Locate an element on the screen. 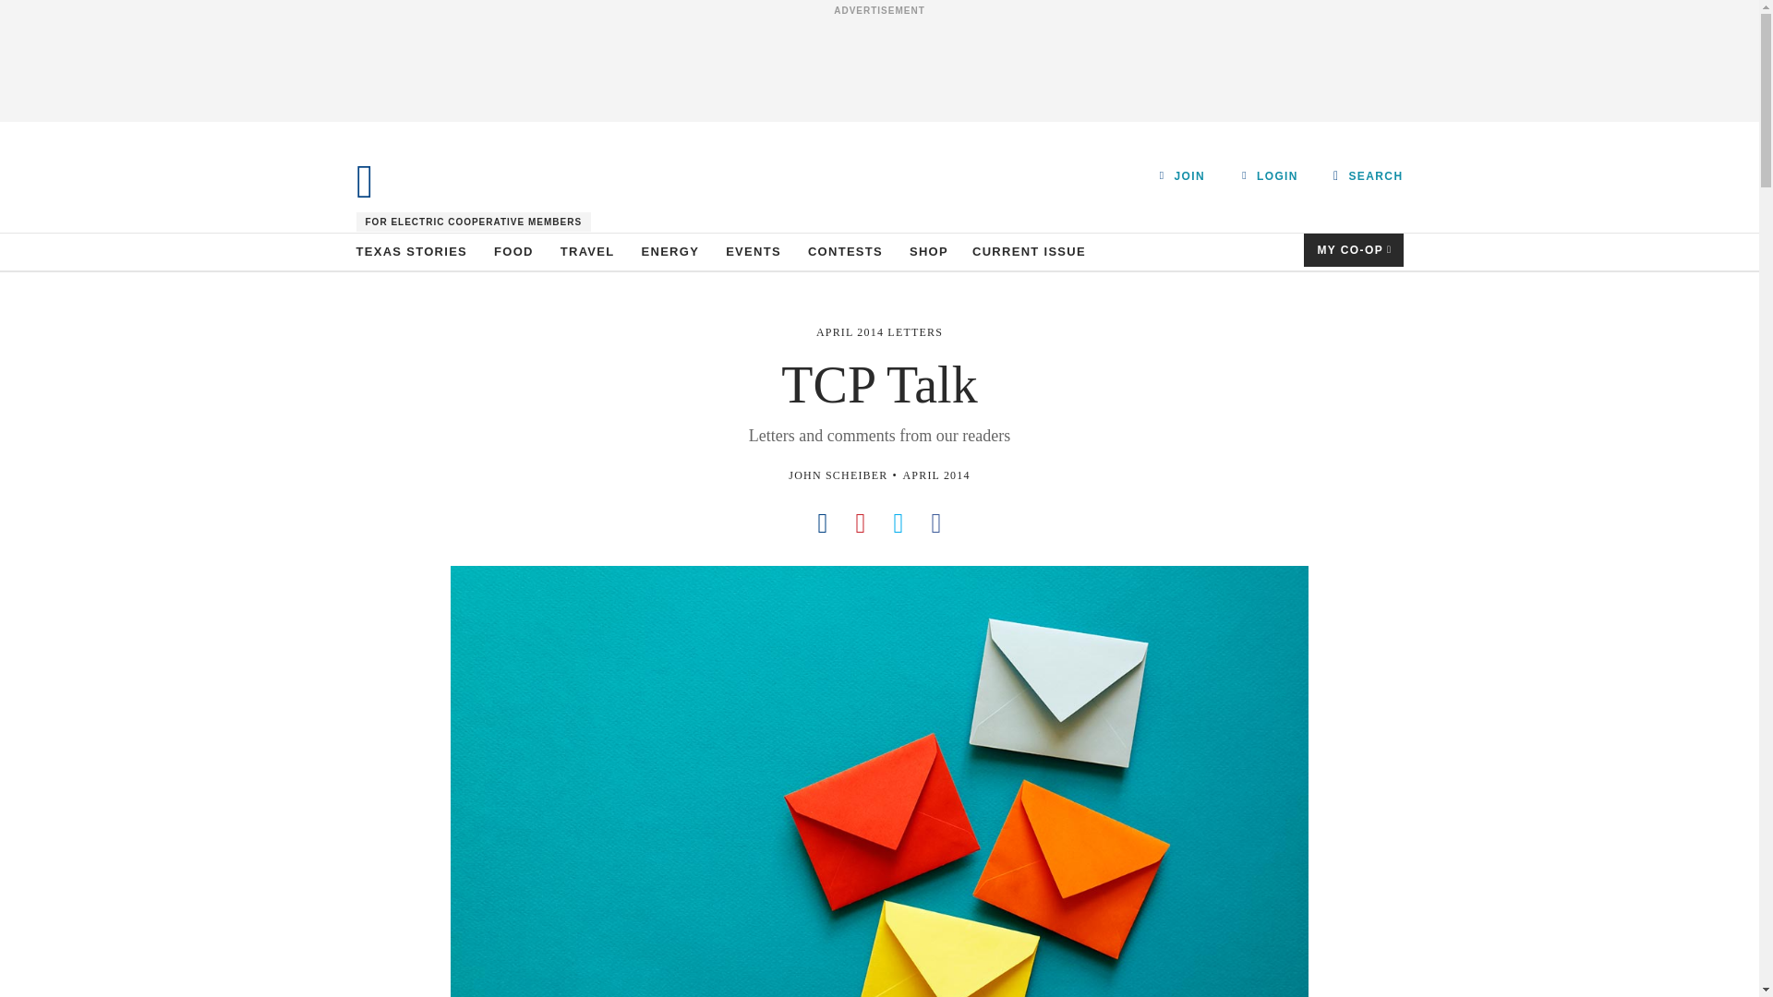 This screenshot has width=1773, height=997. ENERGY is located at coordinates (670, 251).